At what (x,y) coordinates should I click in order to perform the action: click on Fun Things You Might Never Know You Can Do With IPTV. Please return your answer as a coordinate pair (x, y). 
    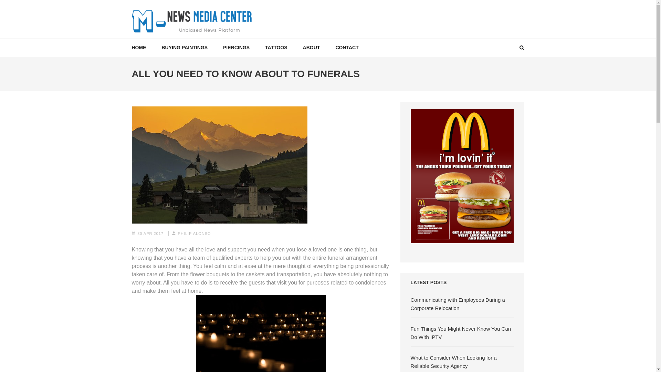
    Looking at the image, I should click on (461, 333).